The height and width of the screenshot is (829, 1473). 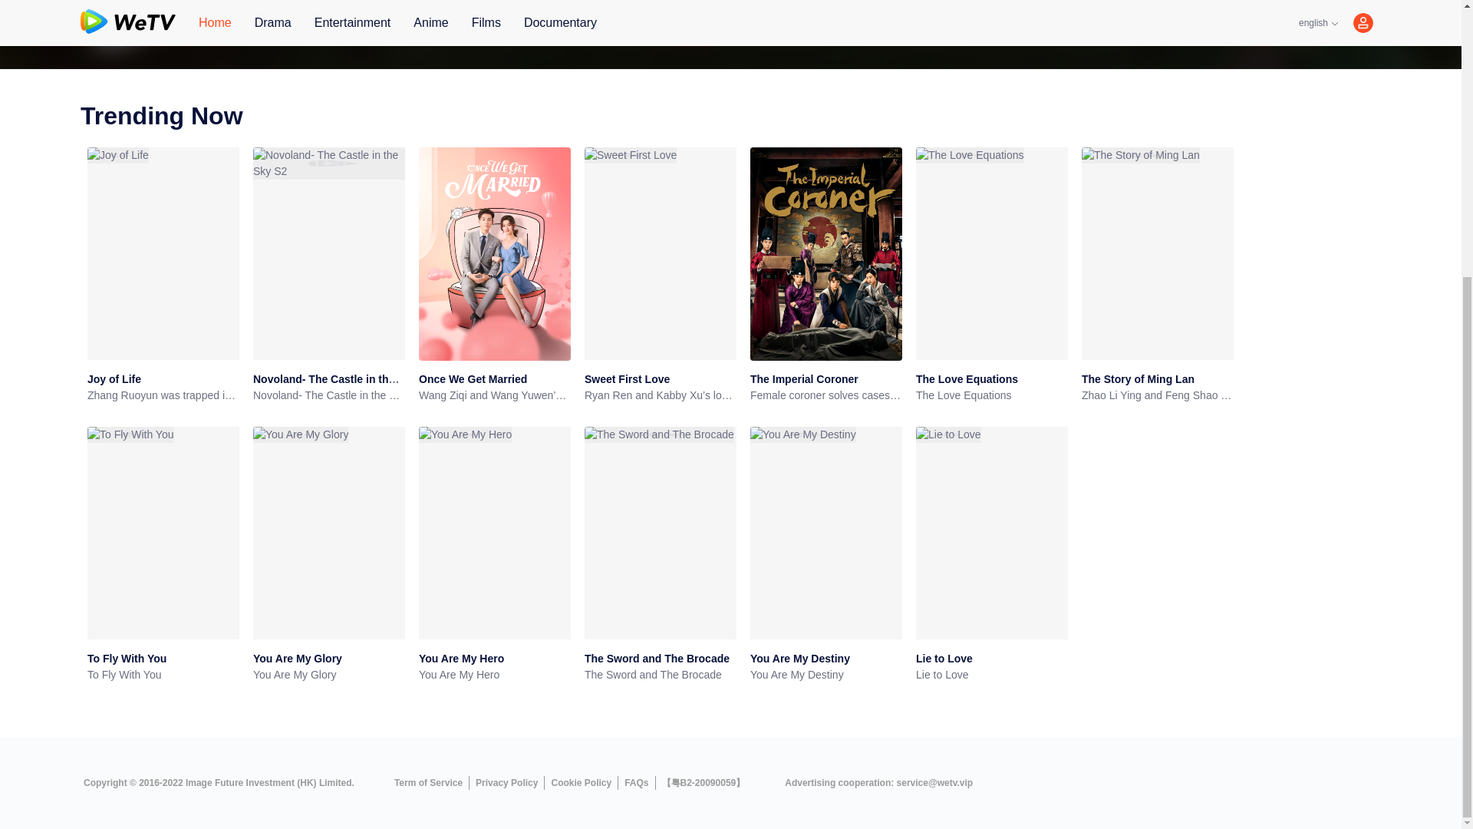 I want to click on Joy of Life, so click(x=114, y=379).